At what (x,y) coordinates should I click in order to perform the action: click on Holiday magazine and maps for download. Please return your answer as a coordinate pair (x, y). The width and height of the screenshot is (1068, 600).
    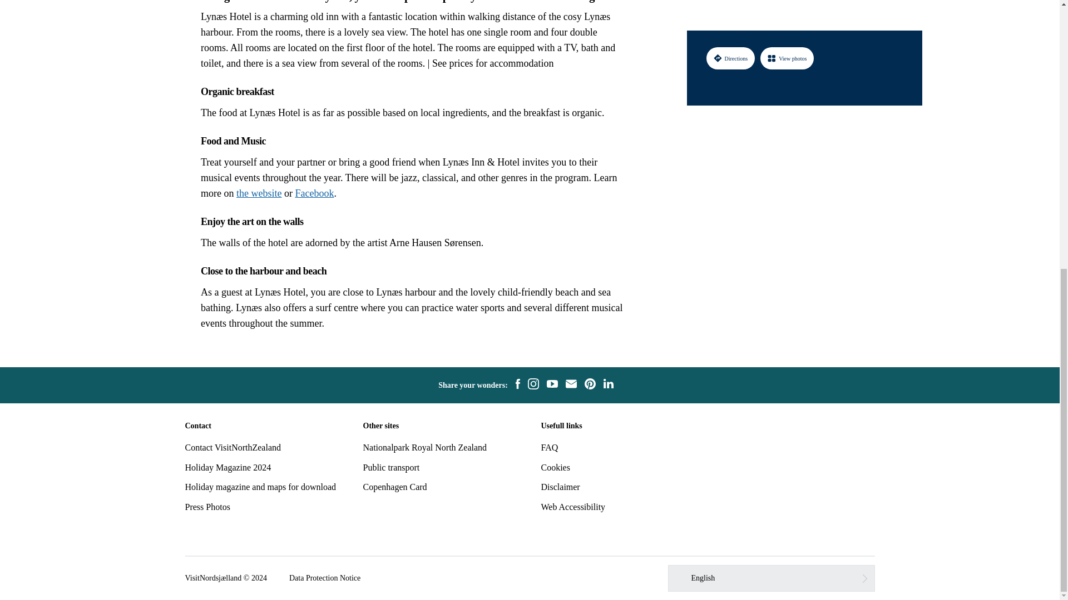
    Looking at the image, I should click on (260, 487).